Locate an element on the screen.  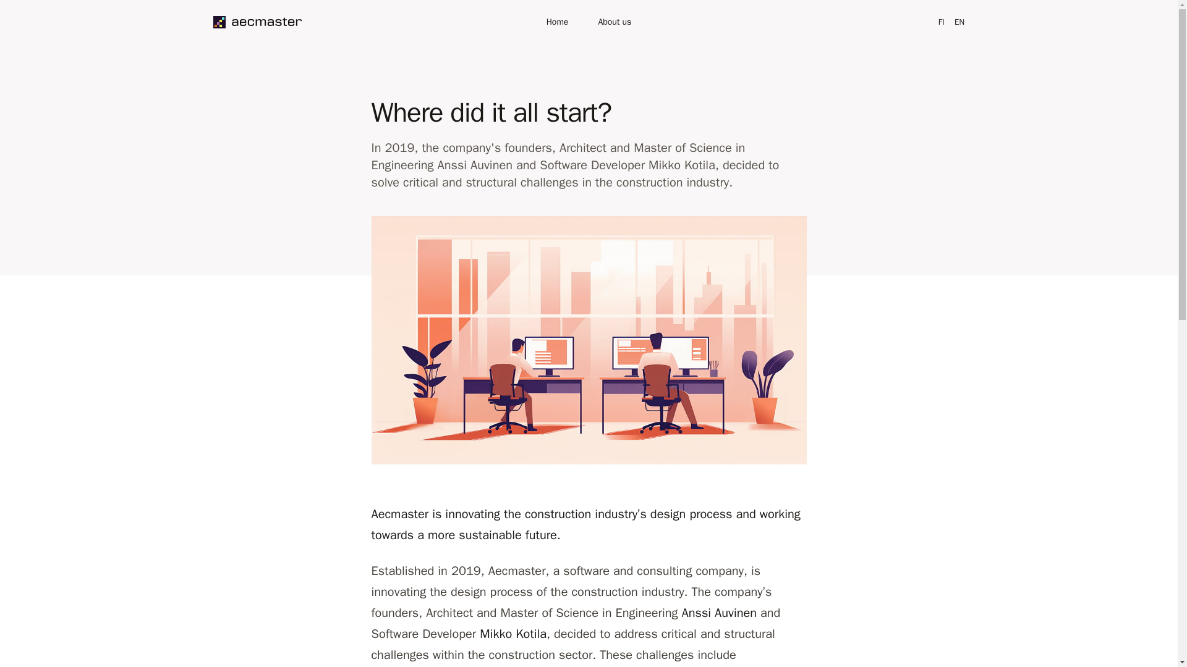
EN is located at coordinates (959, 22).